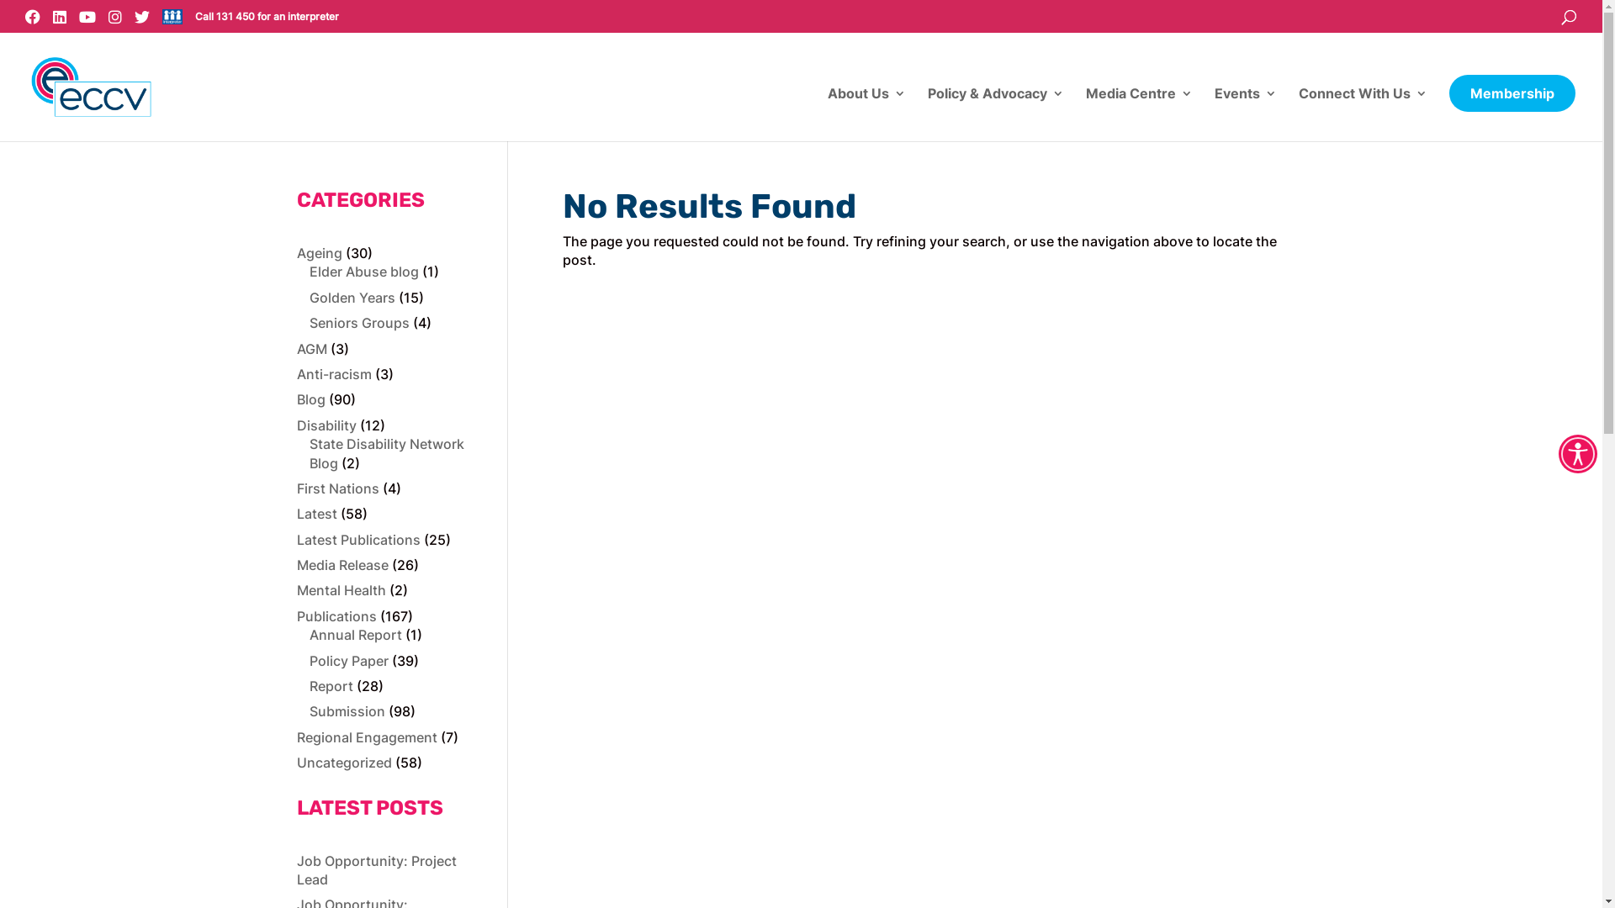 The image size is (1615, 908). Describe the element at coordinates (358, 540) in the screenshot. I see `Latest Publications` at that location.